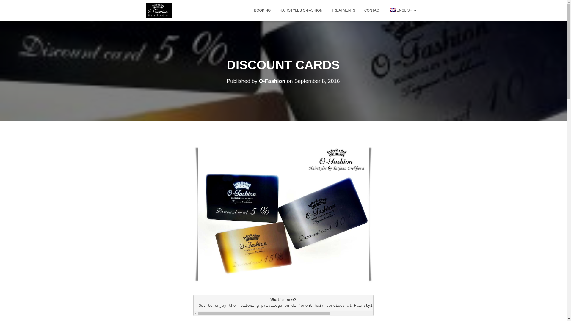 The height and width of the screenshot is (321, 571). What do you see at coordinates (301, 10) in the screenshot?
I see `HAIRSTYLES O-FASHION` at bounding box center [301, 10].